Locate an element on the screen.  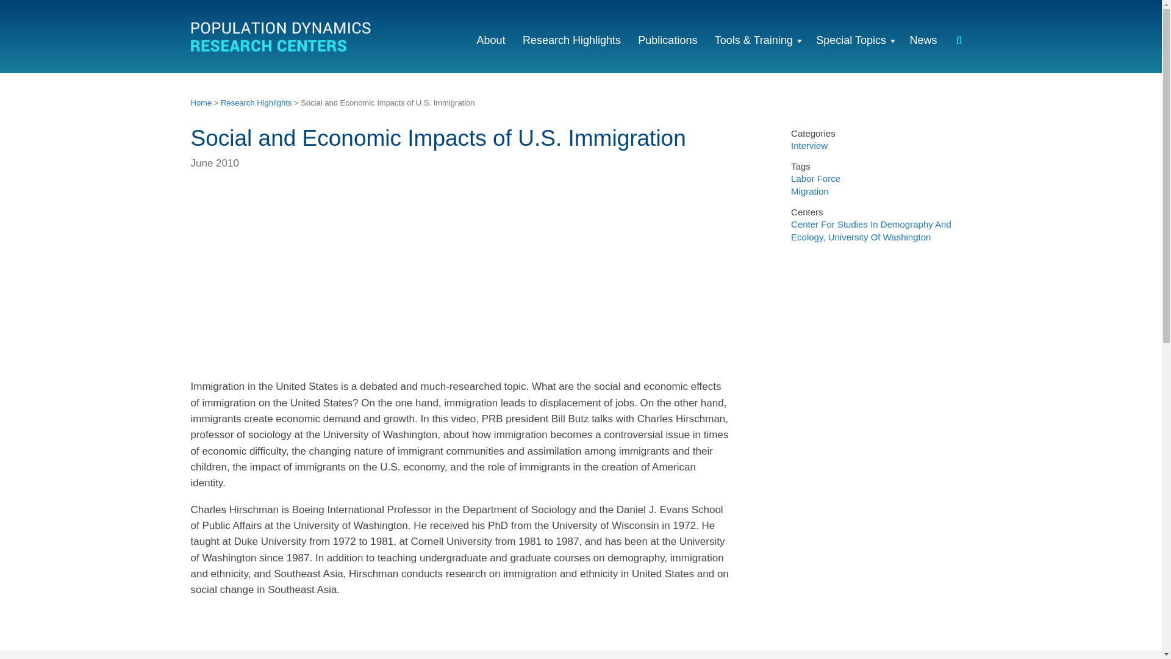
Research Highlights is located at coordinates (256, 103).